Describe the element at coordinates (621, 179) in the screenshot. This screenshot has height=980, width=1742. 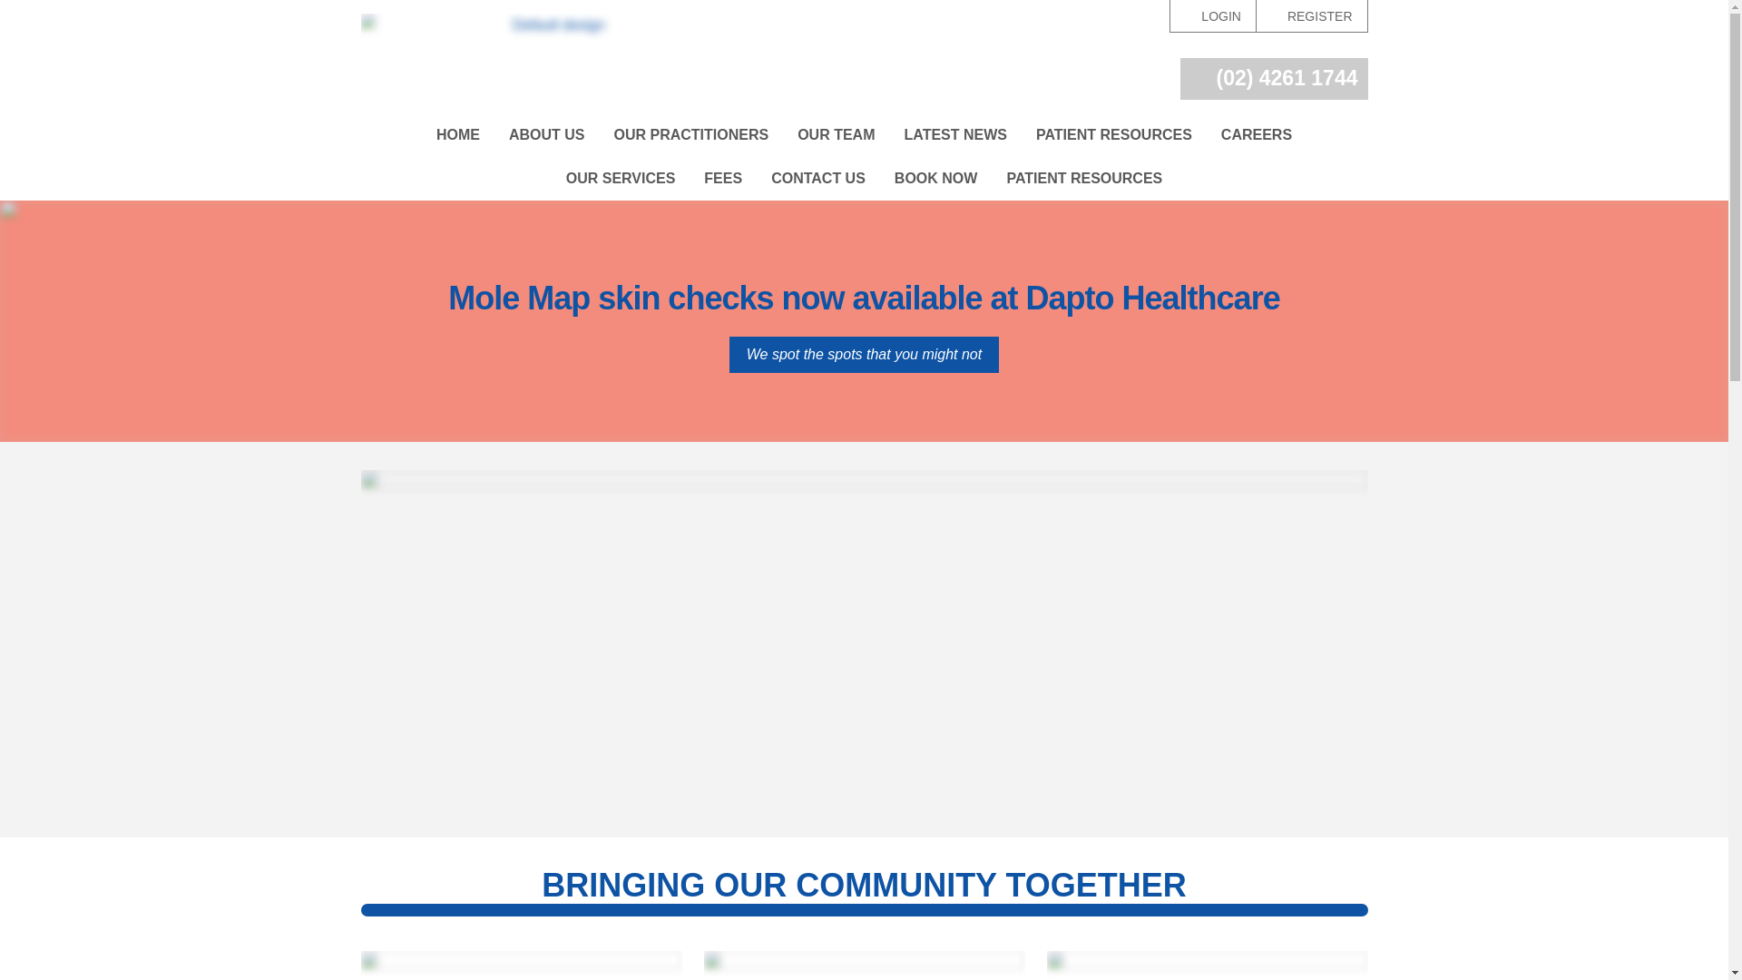
I see `OUR SERVICES` at that location.